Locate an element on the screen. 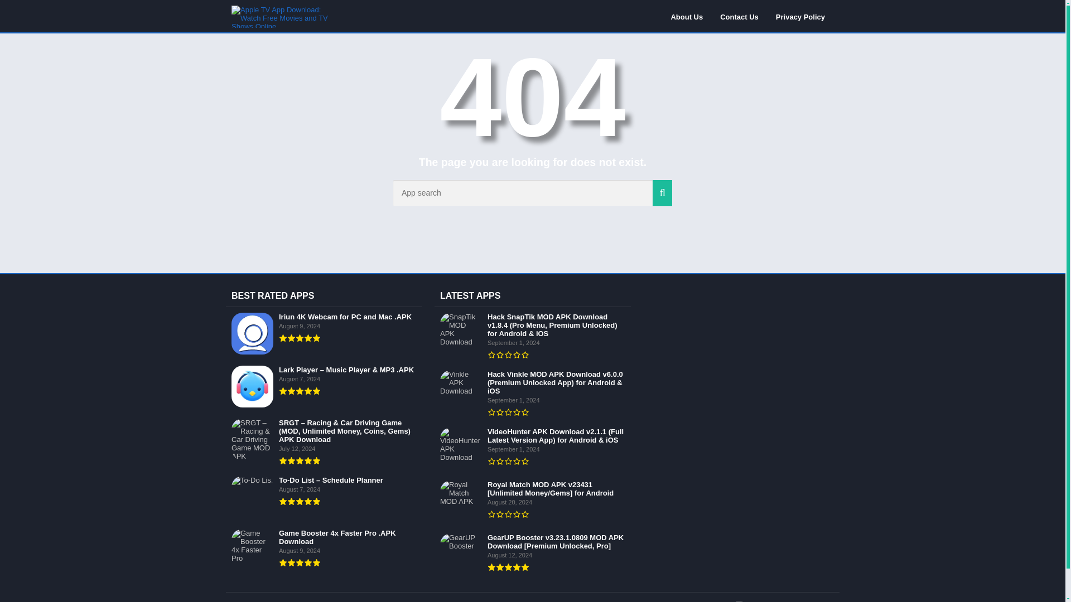  Contact Us is located at coordinates (739, 16).